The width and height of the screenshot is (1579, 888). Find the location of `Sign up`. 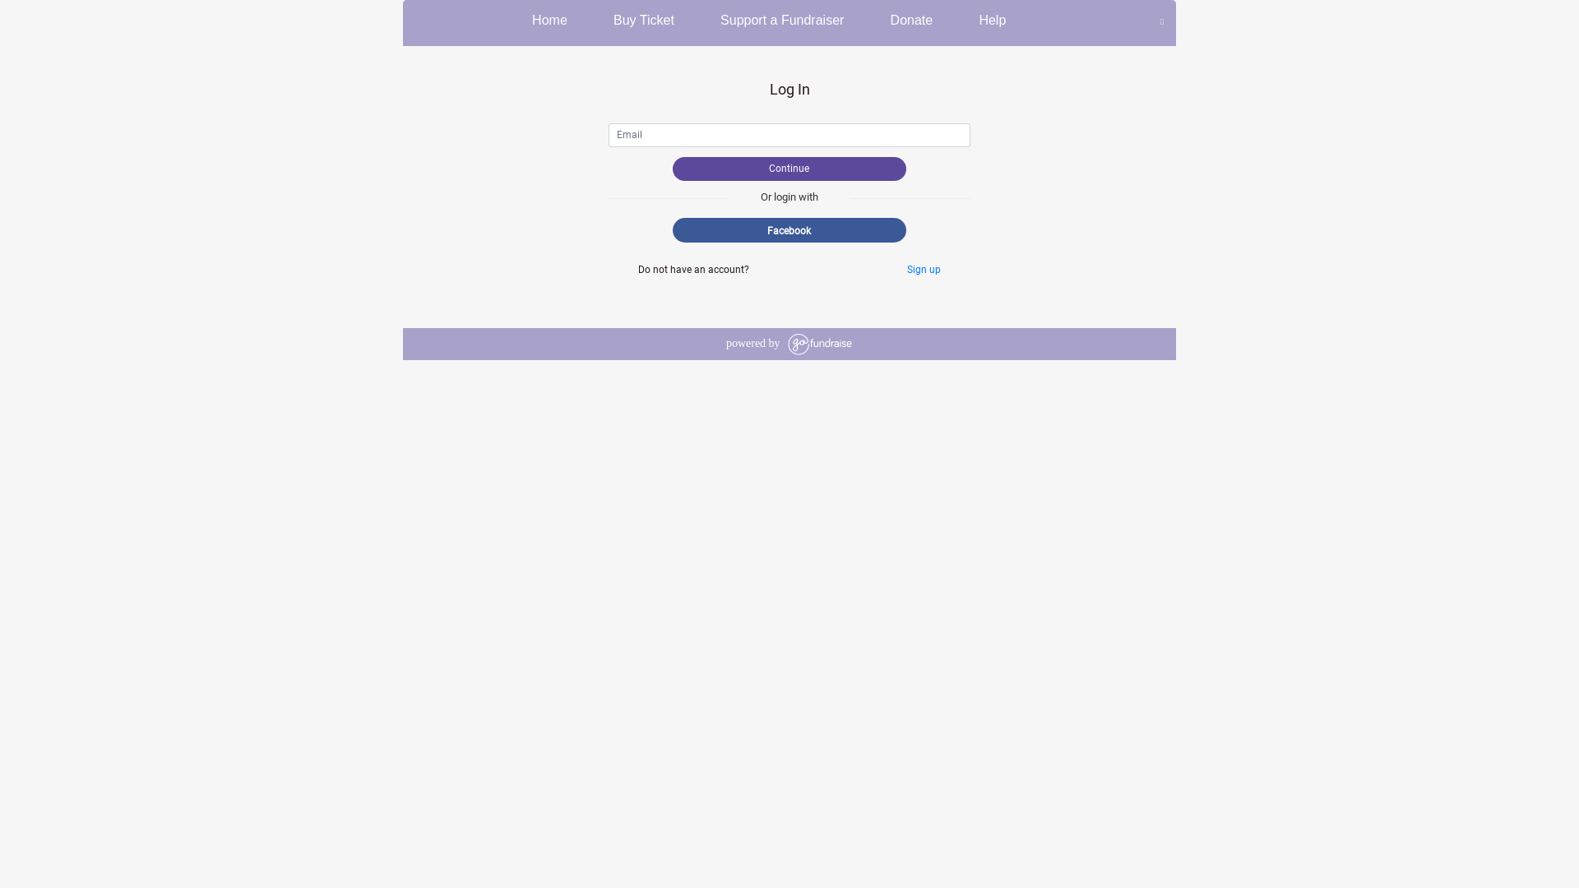

Sign up is located at coordinates (924, 270).